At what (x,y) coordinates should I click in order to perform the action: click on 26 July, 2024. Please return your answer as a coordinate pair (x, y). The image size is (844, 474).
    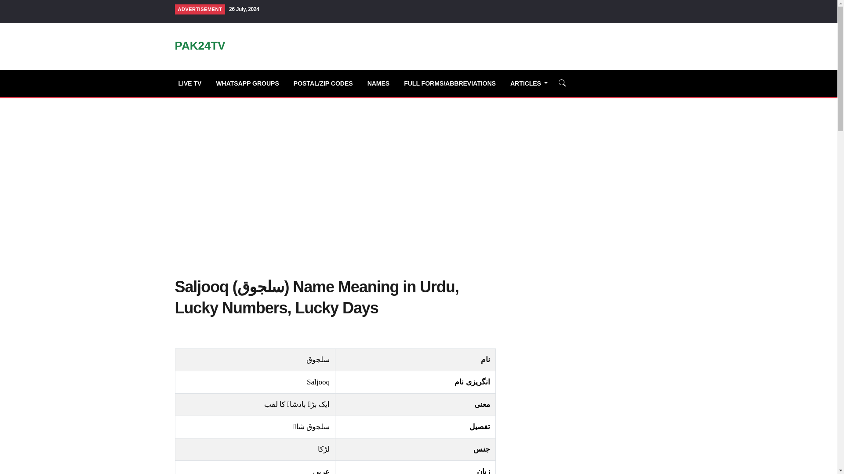
    Looking at the image, I should click on (244, 9).